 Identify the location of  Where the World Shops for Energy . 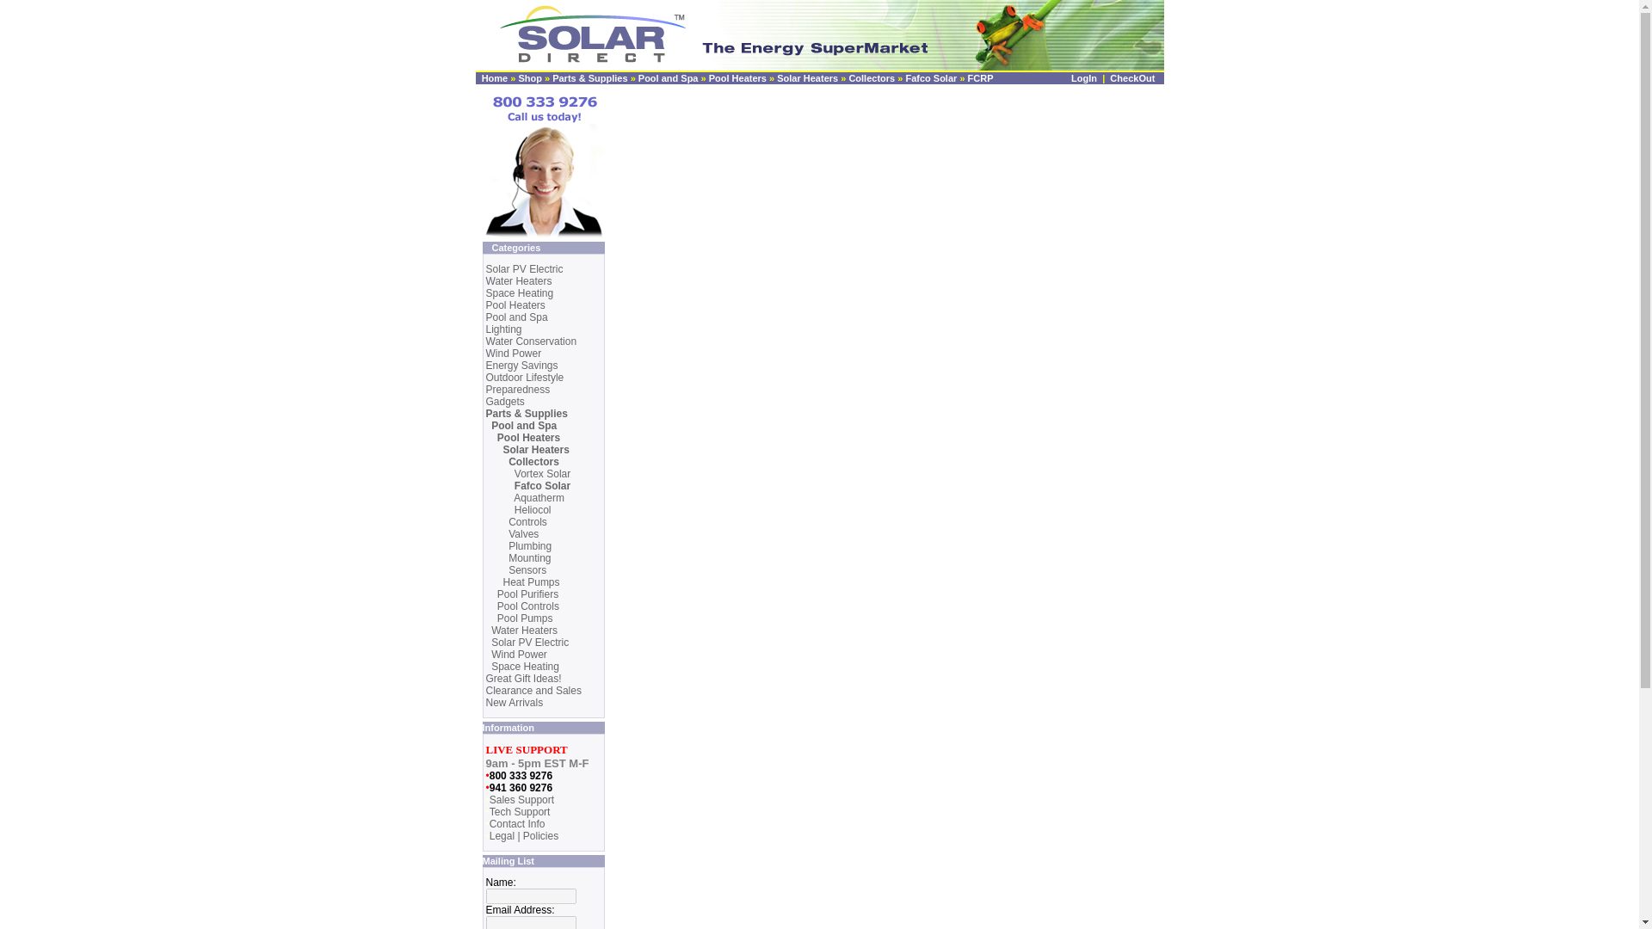
(819, 36).